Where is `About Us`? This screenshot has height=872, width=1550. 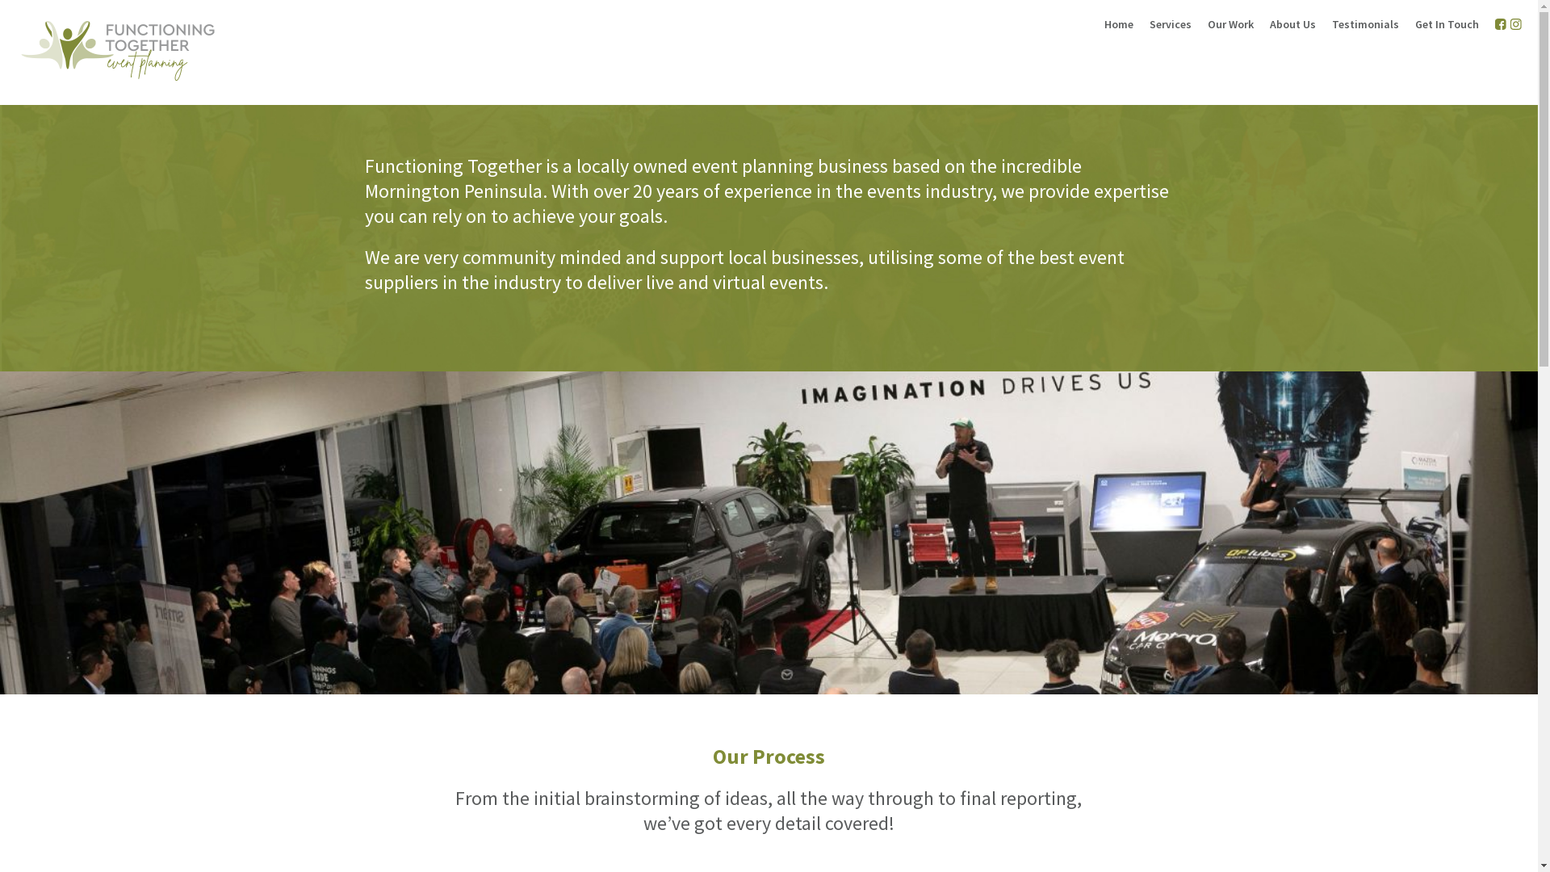 About Us is located at coordinates (1293, 24).